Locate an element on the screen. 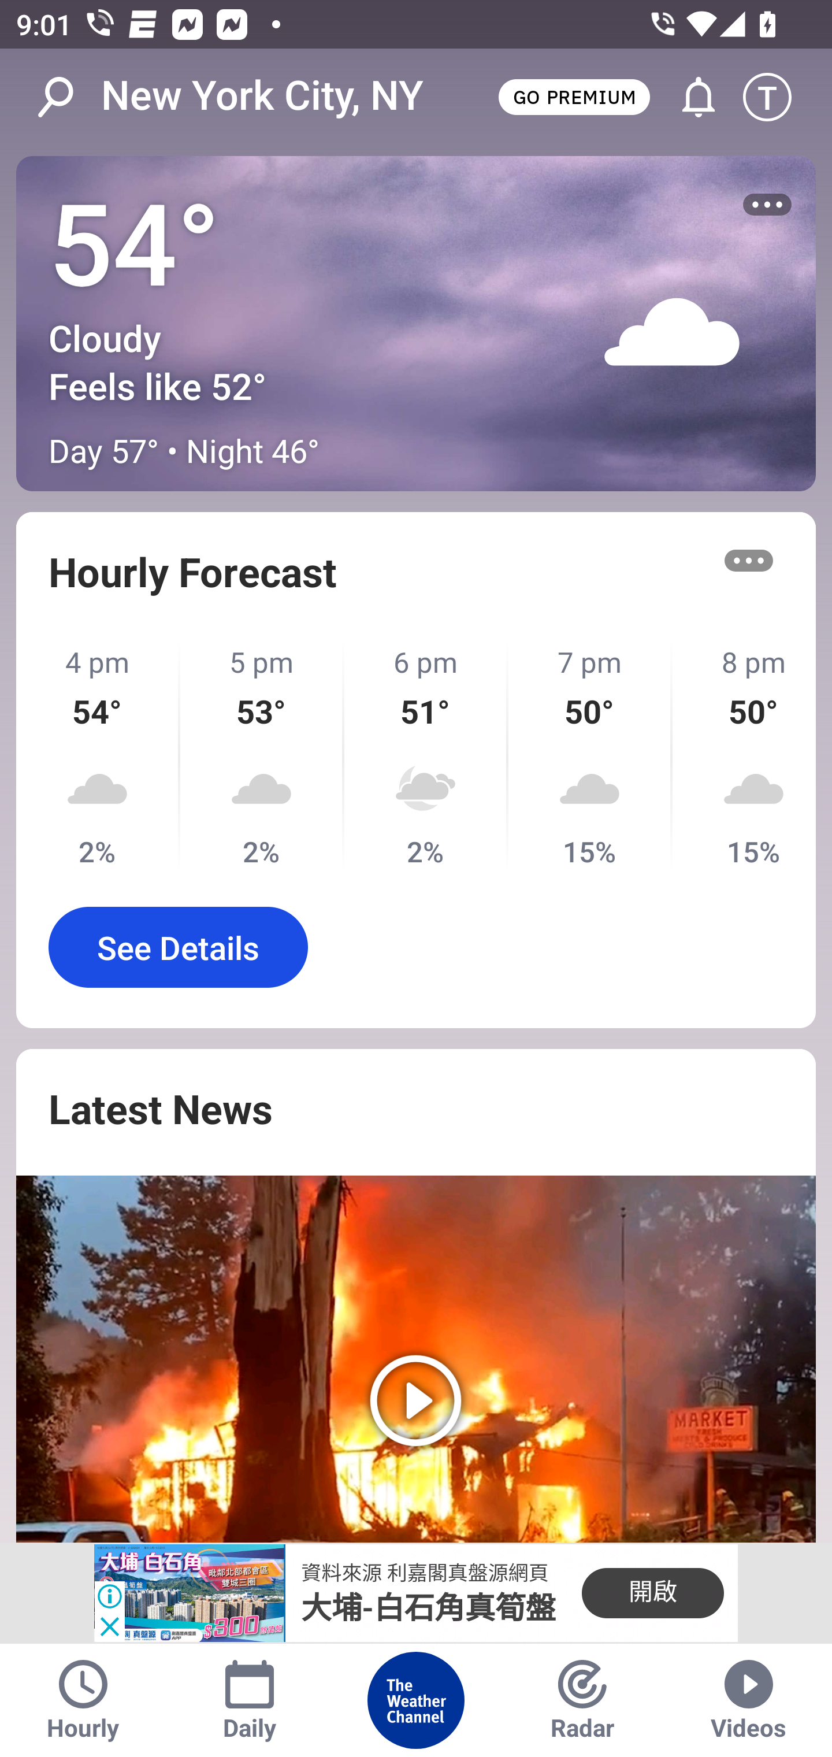 The height and width of the screenshot is (1757, 832). Search is located at coordinates (67, 97).